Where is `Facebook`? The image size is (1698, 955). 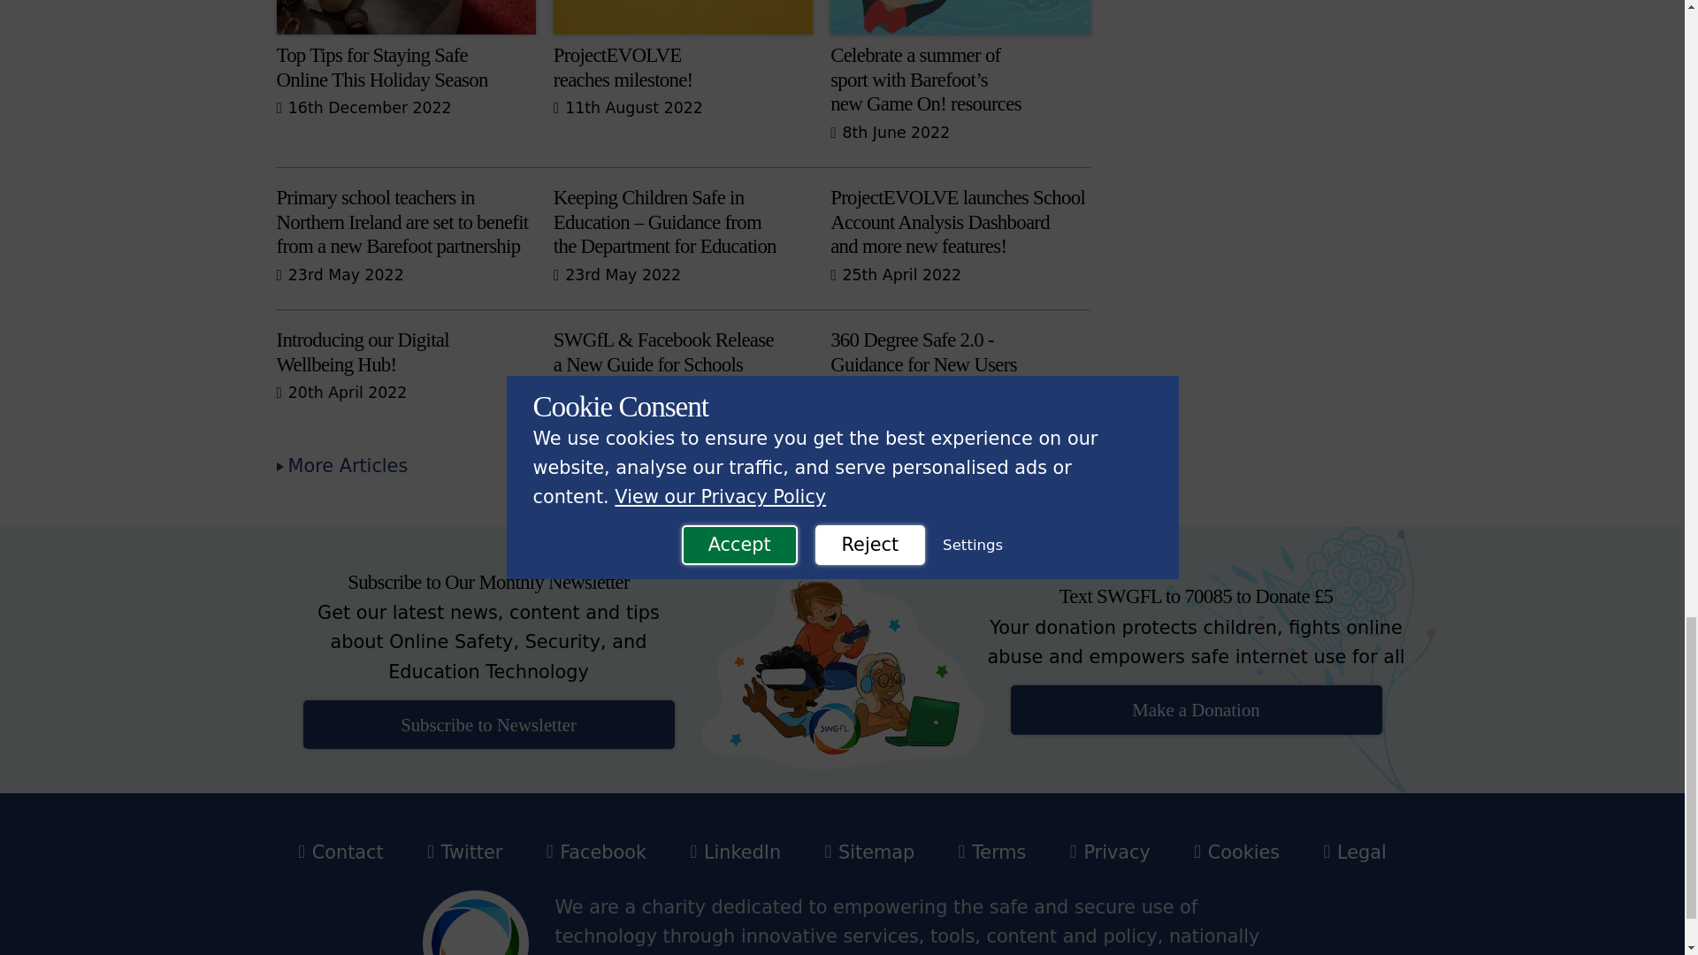
Facebook is located at coordinates (341, 465).